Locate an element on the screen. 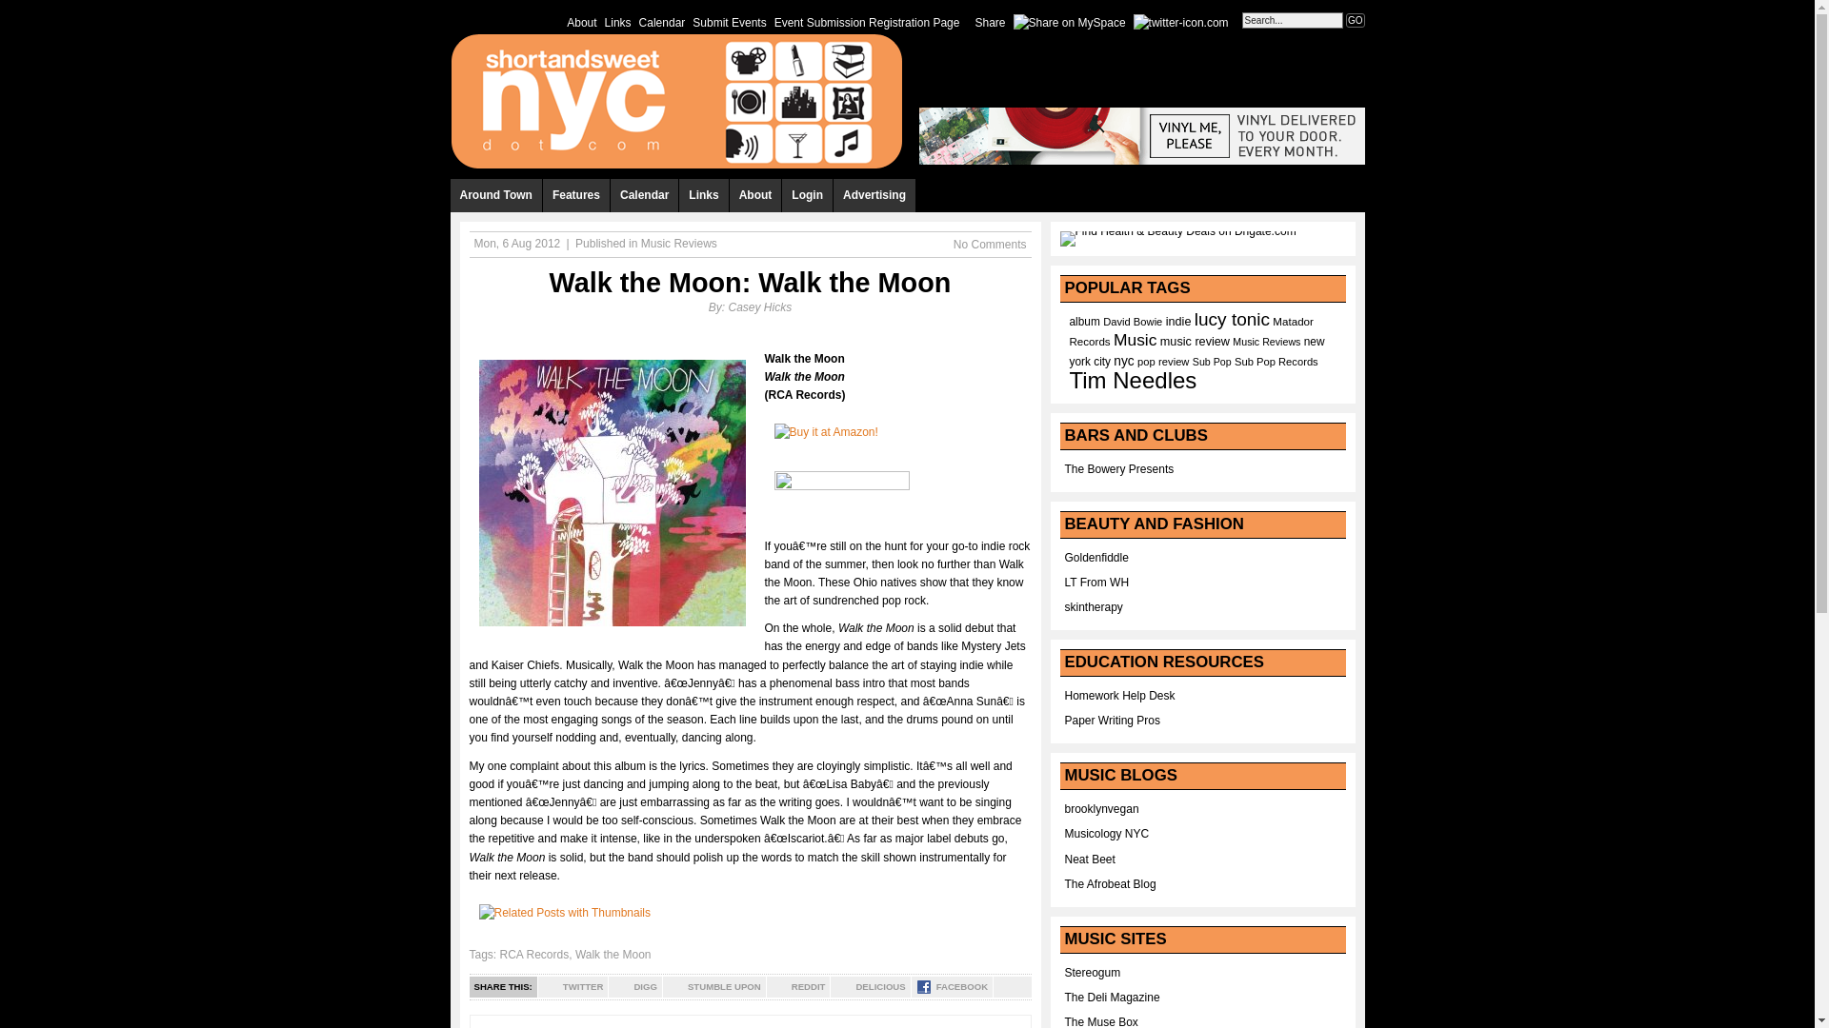  Calendar is located at coordinates (661, 21).